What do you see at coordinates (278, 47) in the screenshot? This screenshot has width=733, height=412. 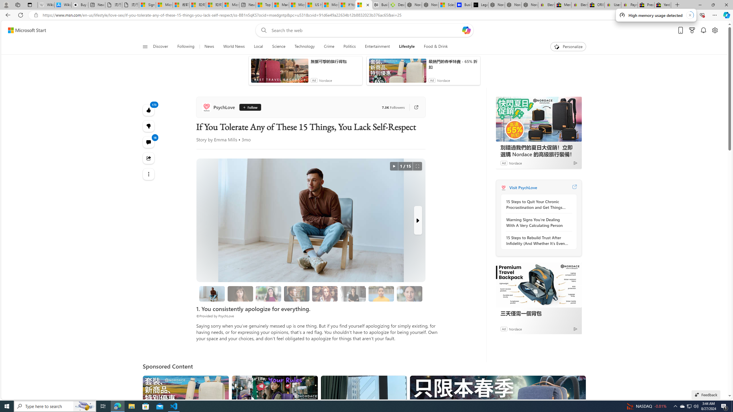 I see `Science` at bounding box center [278, 47].